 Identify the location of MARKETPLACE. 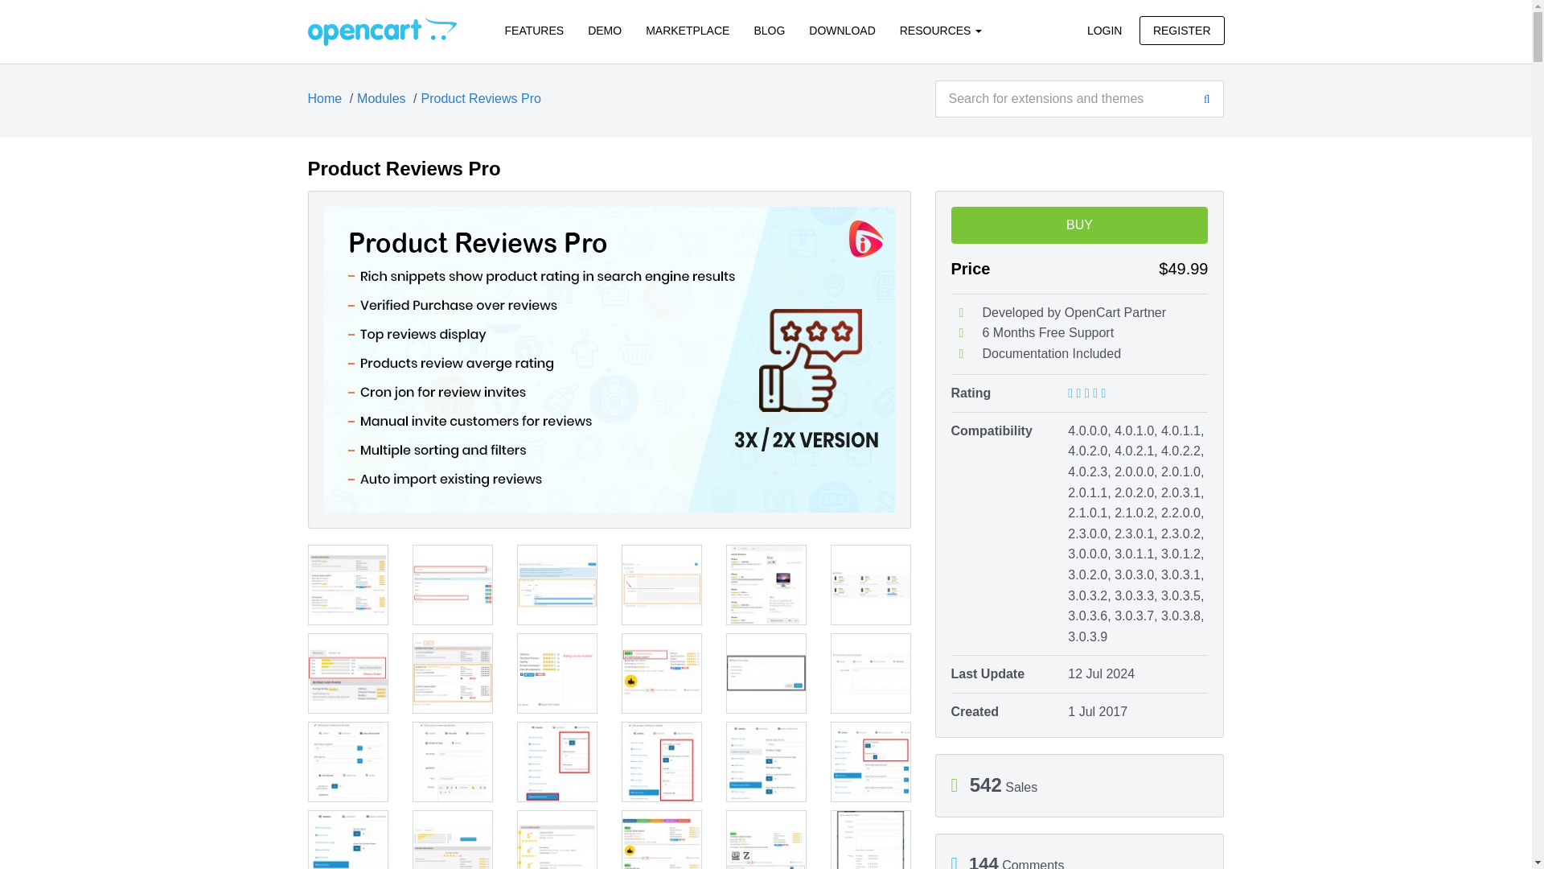
(687, 31).